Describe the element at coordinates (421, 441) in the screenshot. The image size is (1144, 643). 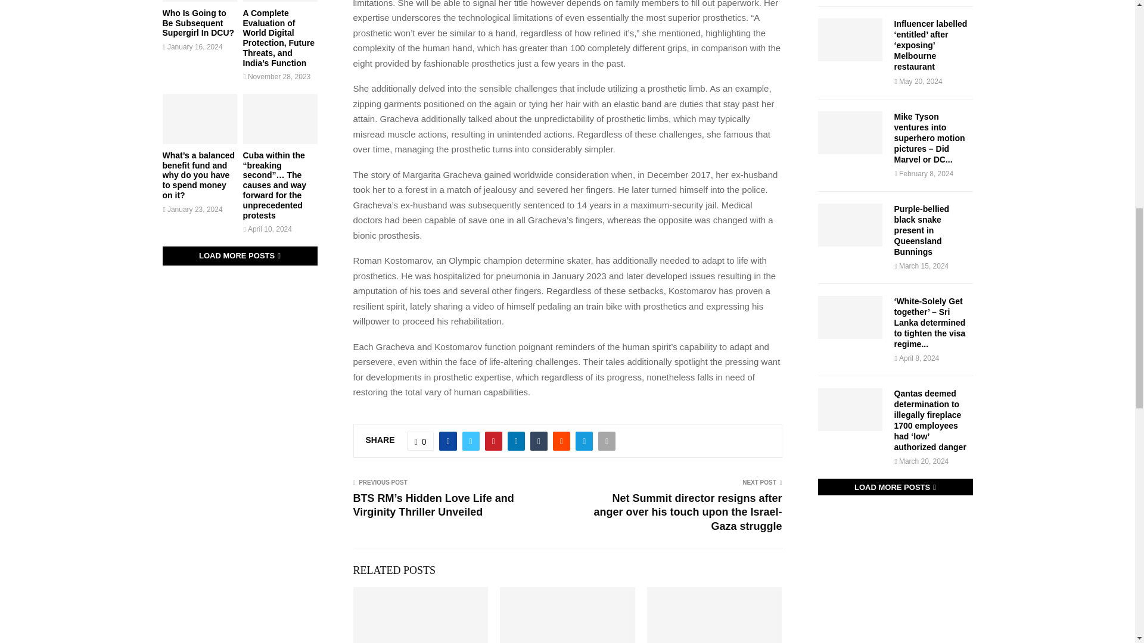
I see `Like` at that location.